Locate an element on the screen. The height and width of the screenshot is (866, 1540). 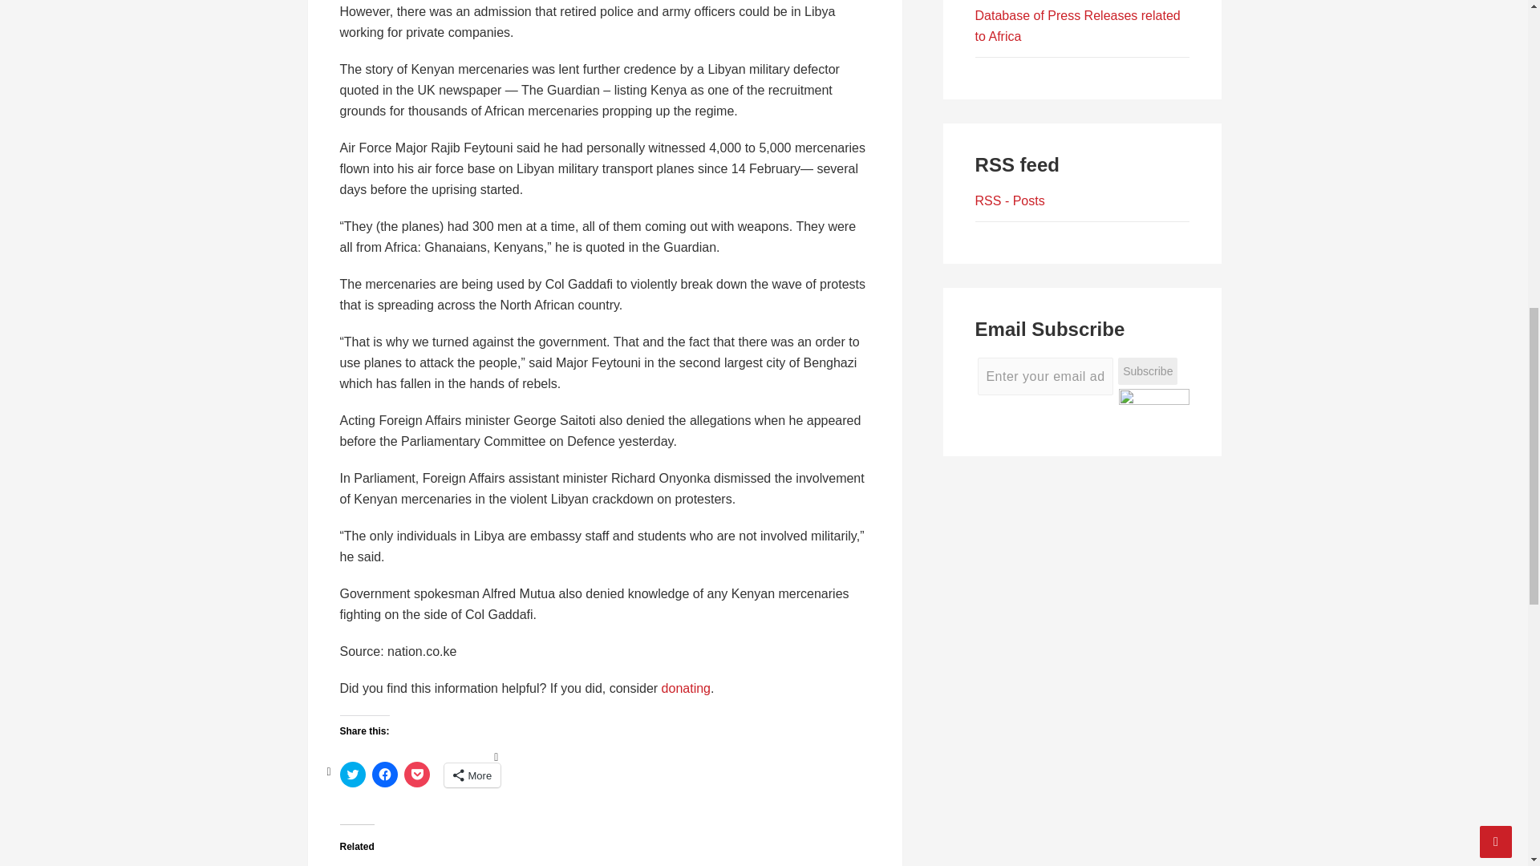
Click to share on Facebook is located at coordinates (385, 775).